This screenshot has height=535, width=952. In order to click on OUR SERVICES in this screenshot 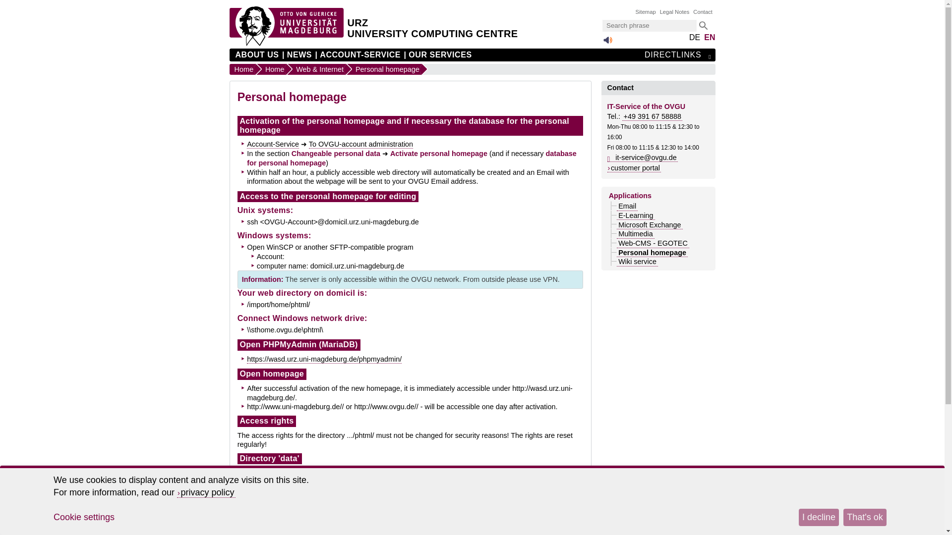, I will do `click(437, 55)`.